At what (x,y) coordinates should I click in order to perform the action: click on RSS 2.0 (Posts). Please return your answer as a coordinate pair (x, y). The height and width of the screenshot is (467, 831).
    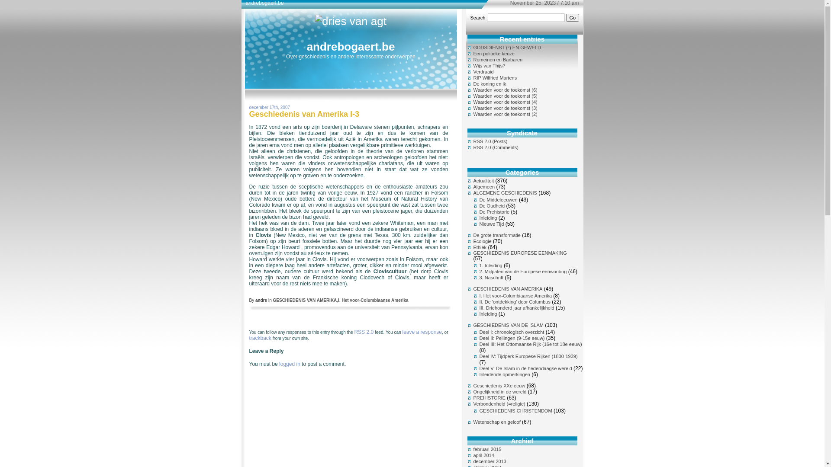
    Looking at the image, I should click on (491, 141).